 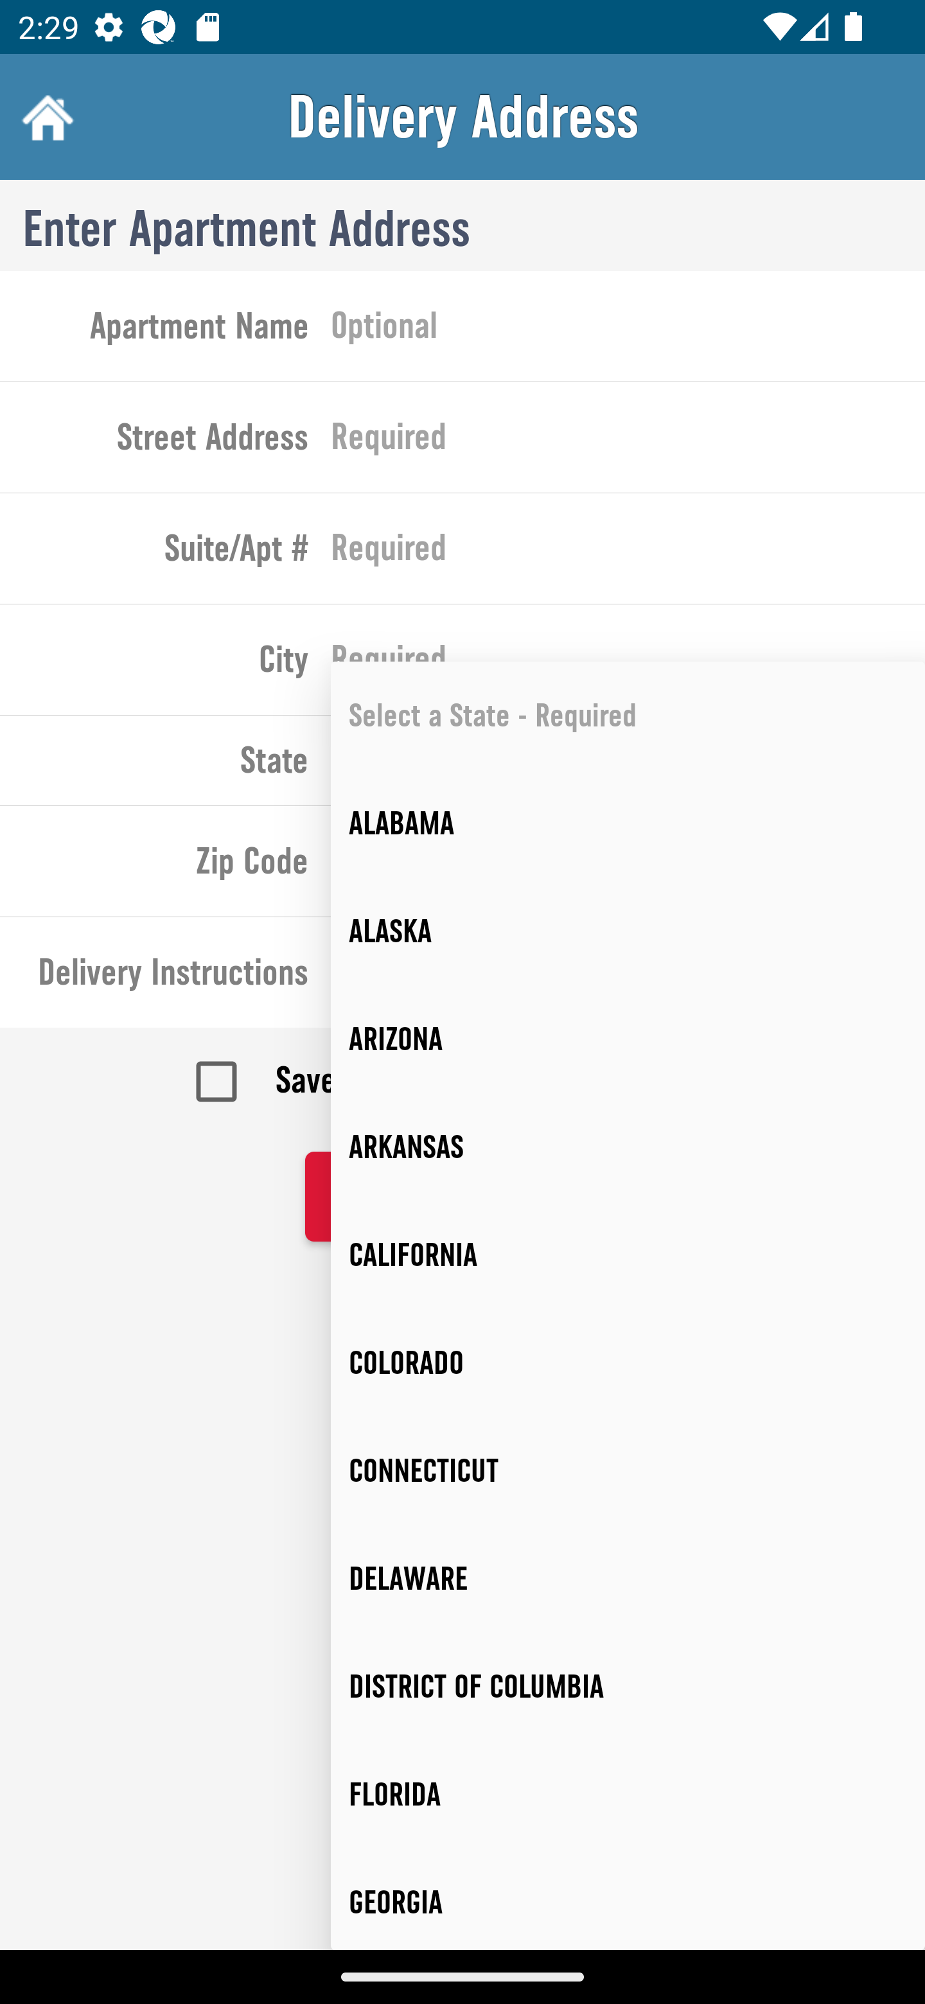 I want to click on GEORGIA, so click(x=628, y=1899).